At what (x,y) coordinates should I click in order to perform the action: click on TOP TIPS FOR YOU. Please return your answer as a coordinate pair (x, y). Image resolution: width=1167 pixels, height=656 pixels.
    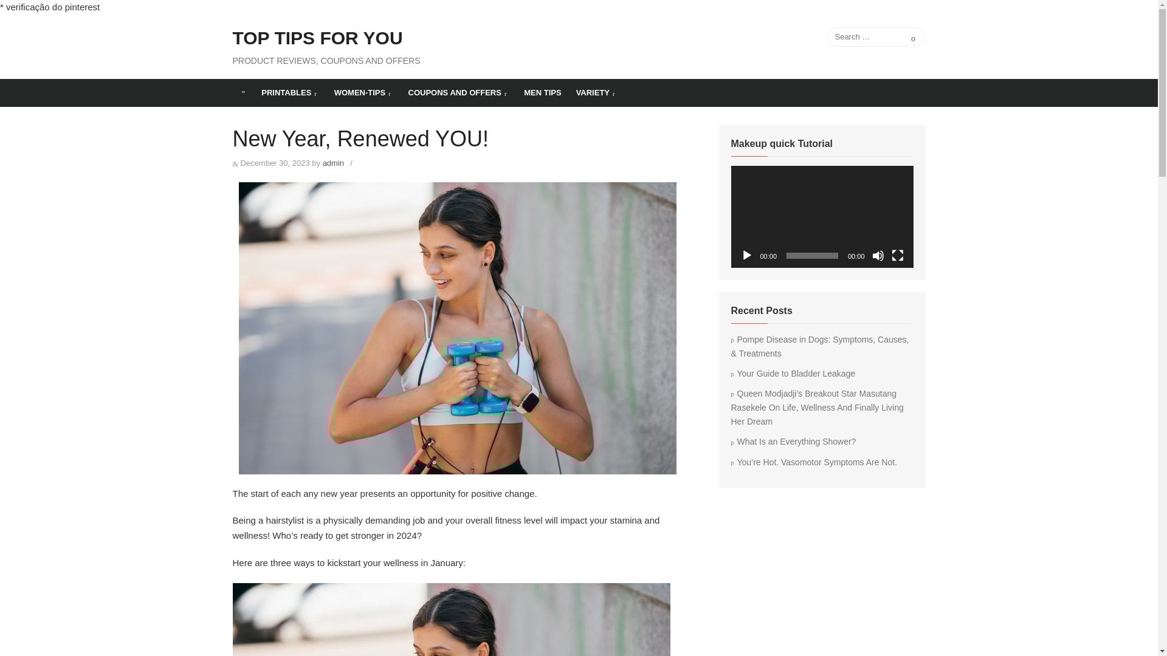
    Looking at the image, I should click on (317, 38).